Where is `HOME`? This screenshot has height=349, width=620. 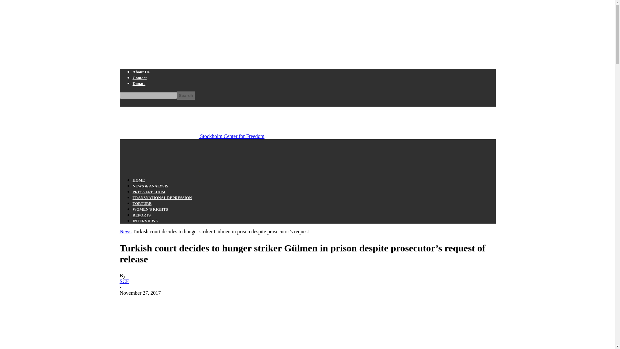 HOME is located at coordinates (138, 180).